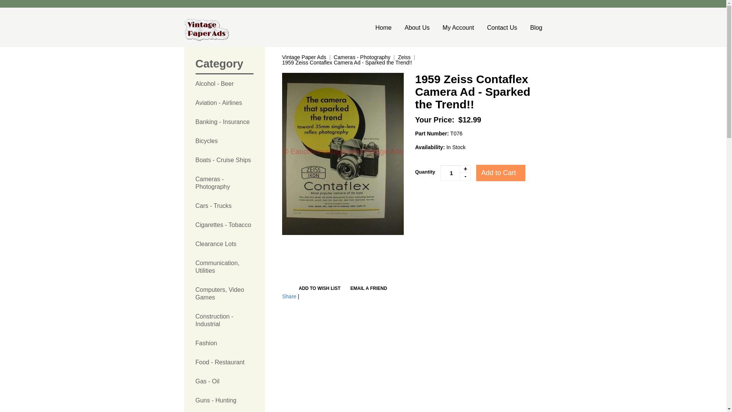  Describe the element at coordinates (224, 244) in the screenshot. I see `Clearance Lots` at that location.